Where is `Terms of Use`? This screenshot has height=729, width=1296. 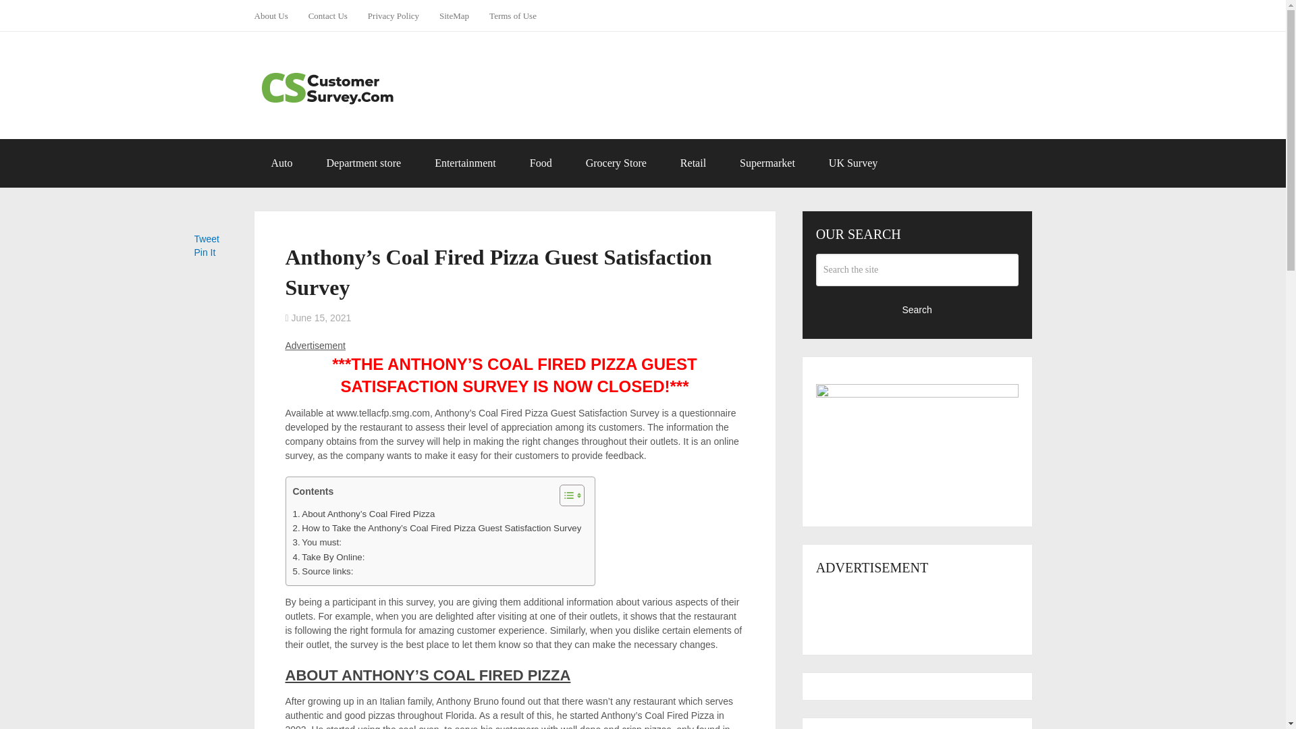
Terms of Use is located at coordinates (513, 16).